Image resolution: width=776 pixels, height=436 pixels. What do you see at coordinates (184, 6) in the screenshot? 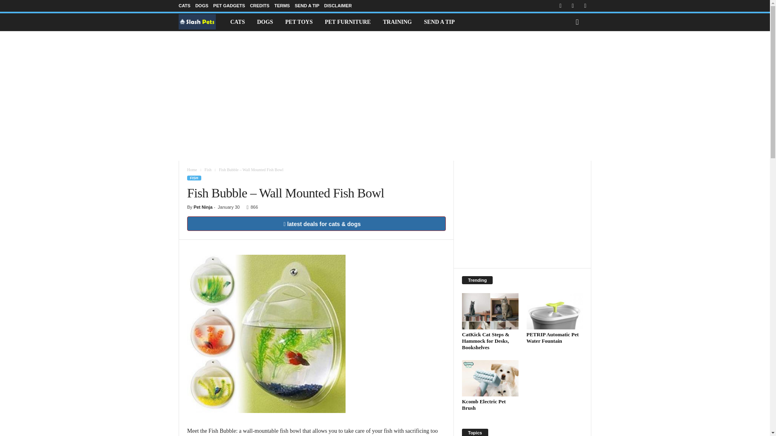
I see `CATS` at bounding box center [184, 6].